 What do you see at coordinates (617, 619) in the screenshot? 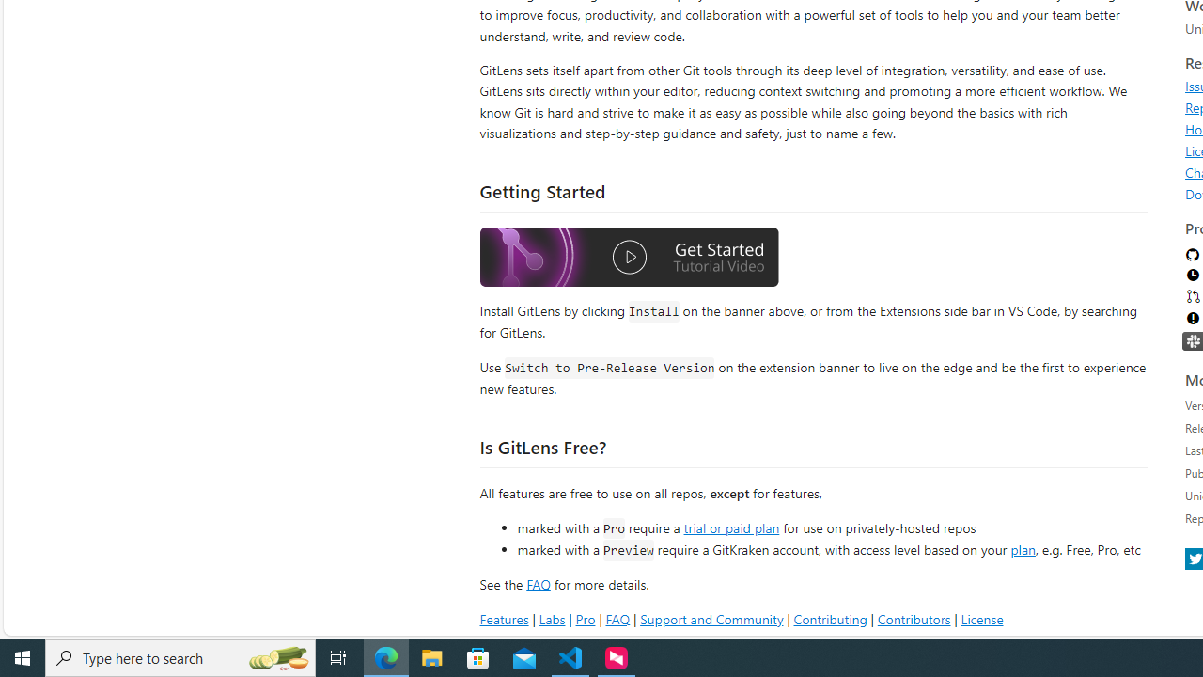
I see `FAQ` at bounding box center [617, 619].